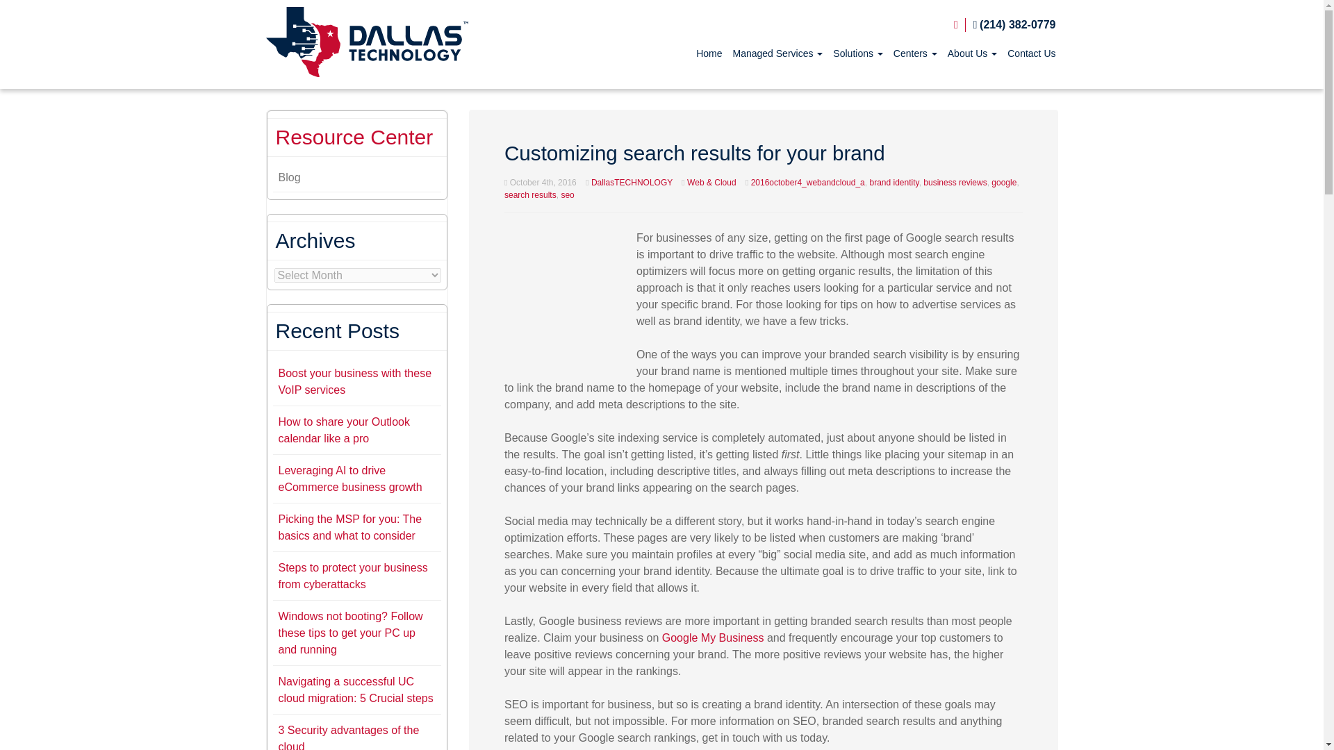 Image resolution: width=1334 pixels, height=750 pixels. What do you see at coordinates (1031, 53) in the screenshot?
I see `Contact Us` at bounding box center [1031, 53].